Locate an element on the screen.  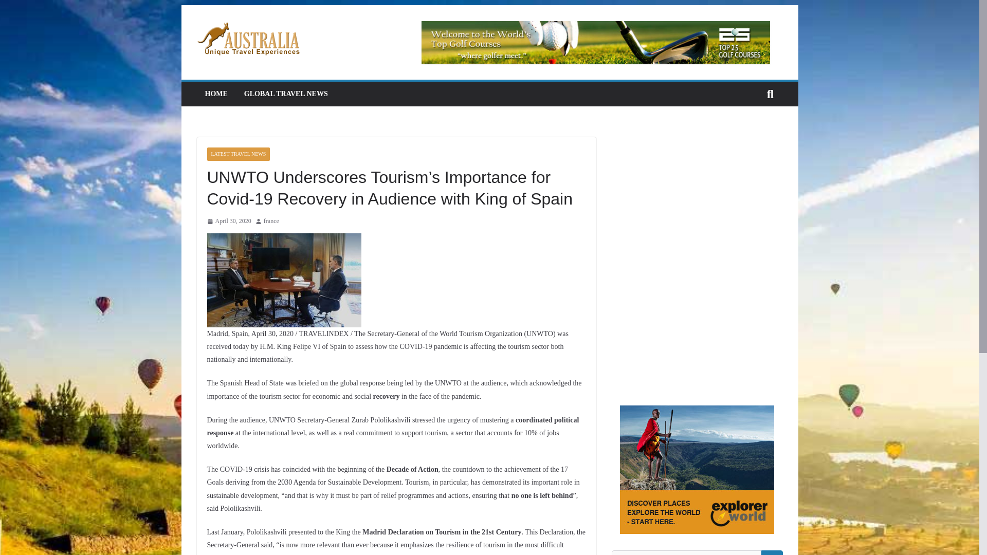
GLOBAL TRAVEL NEWS is located at coordinates (286, 94).